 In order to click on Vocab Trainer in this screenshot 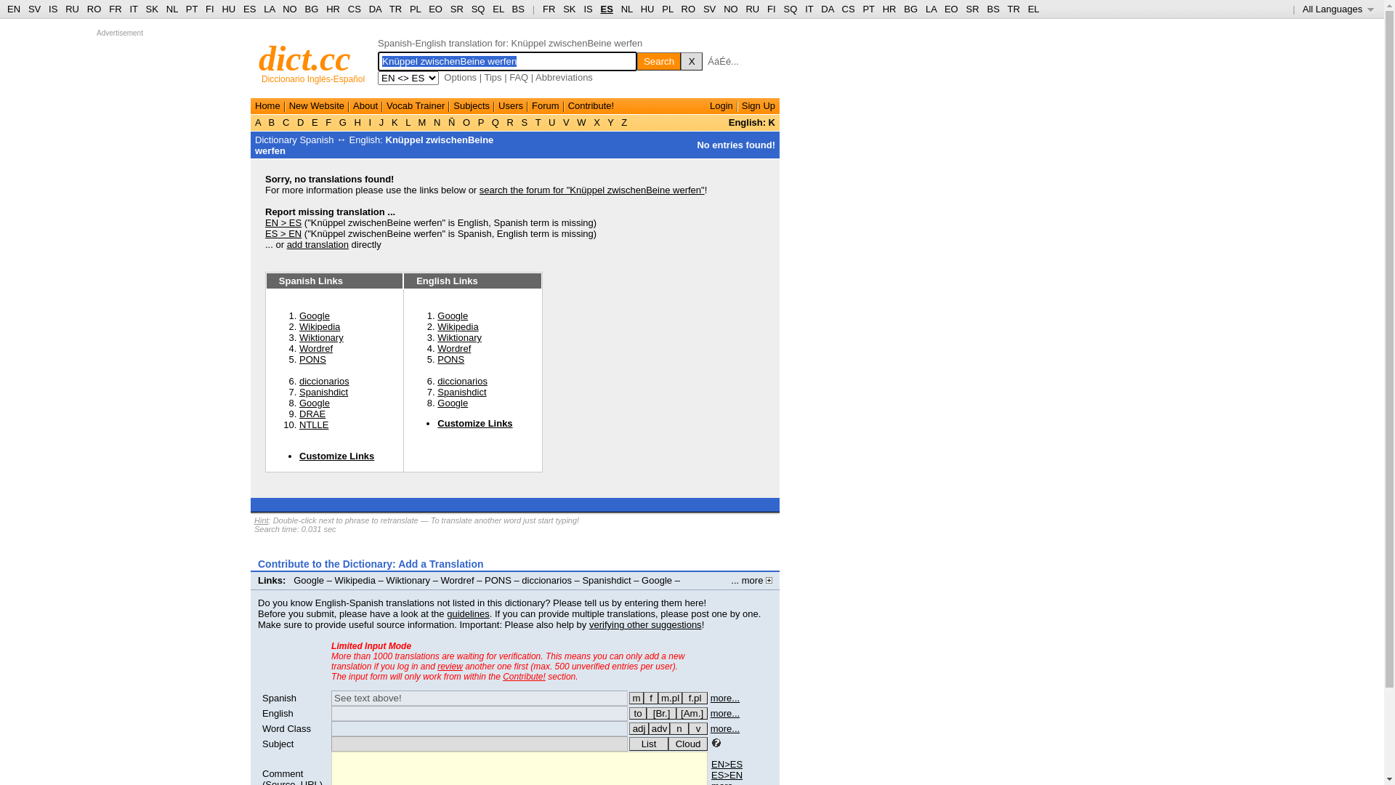, I will do `click(416, 106)`.